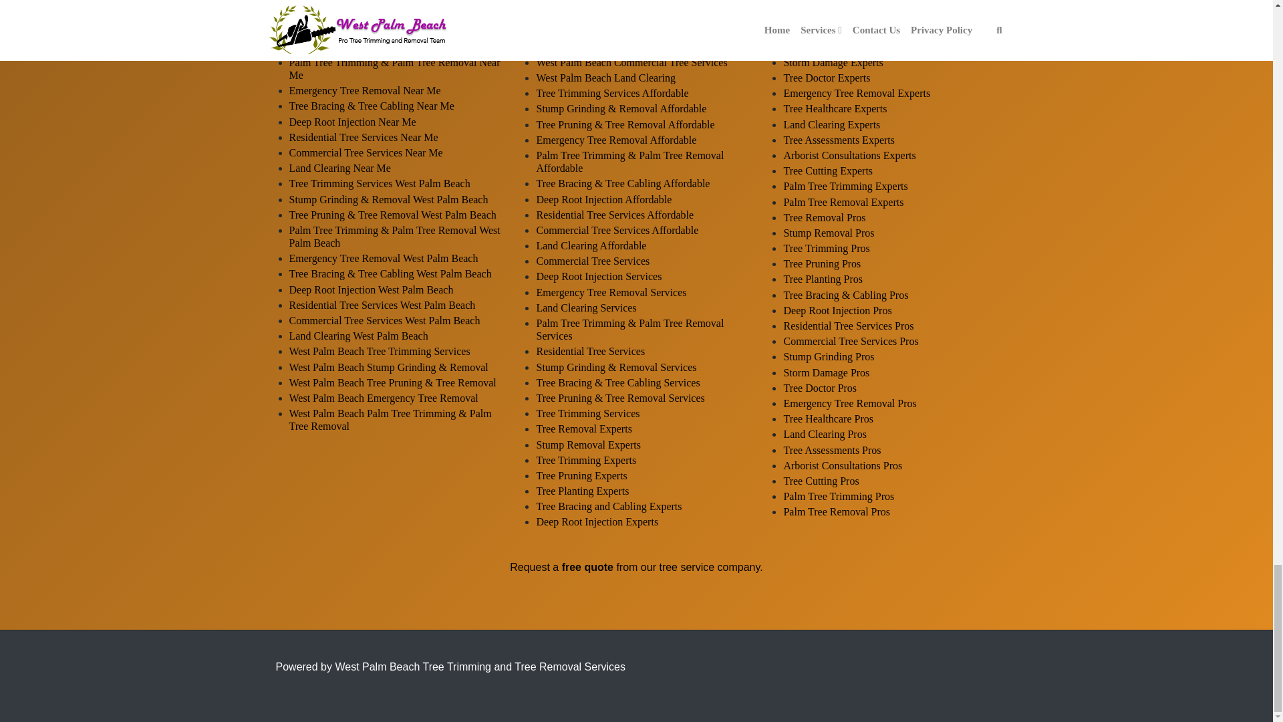  Describe the element at coordinates (361, 16) in the screenshot. I see `Tree Trimming Services Near Me` at that location.